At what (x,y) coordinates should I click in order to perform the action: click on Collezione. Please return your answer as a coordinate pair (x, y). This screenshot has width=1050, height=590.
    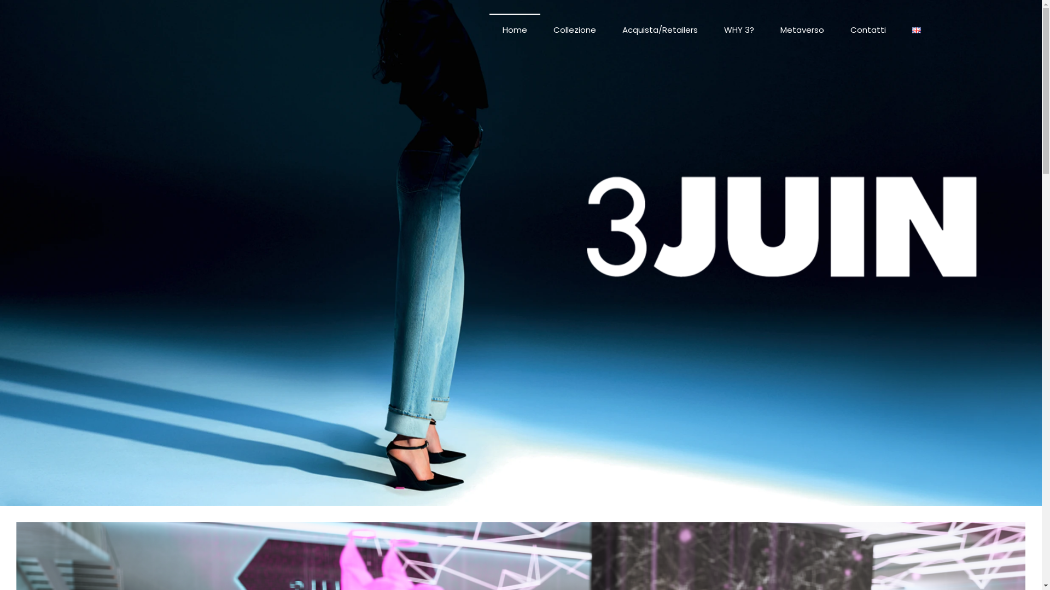
    Looking at the image, I should click on (574, 30).